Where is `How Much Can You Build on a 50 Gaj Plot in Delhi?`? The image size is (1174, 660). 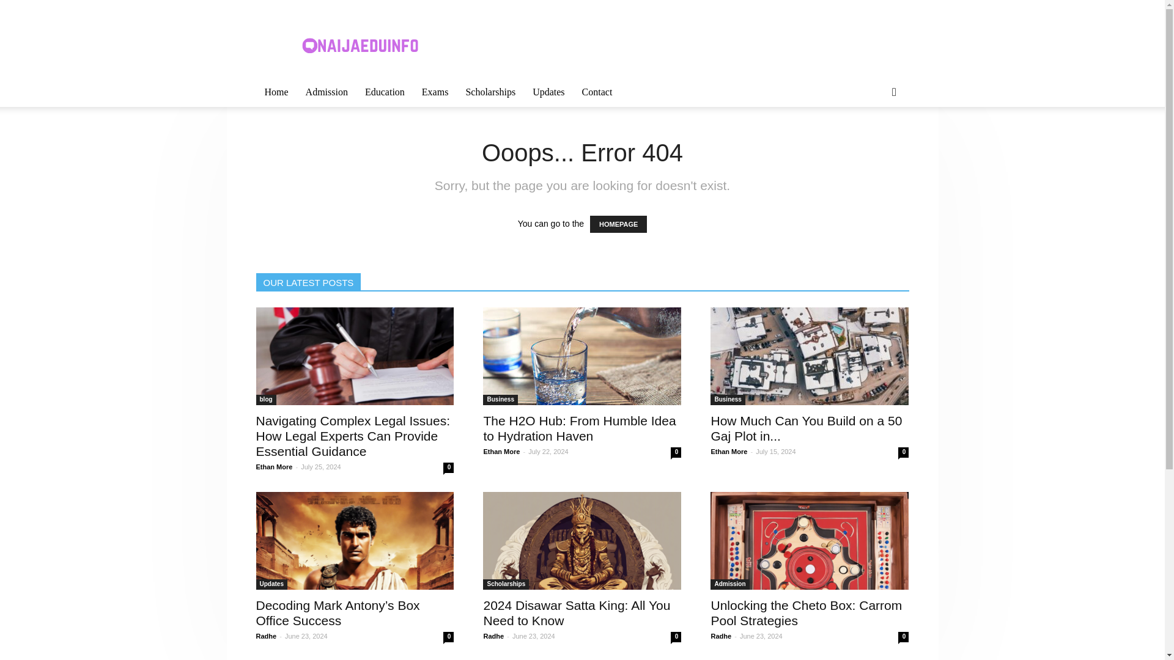
How Much Can You Build on a 50 Gaj Plot in Delhi? is located at coordinates (810, 356).